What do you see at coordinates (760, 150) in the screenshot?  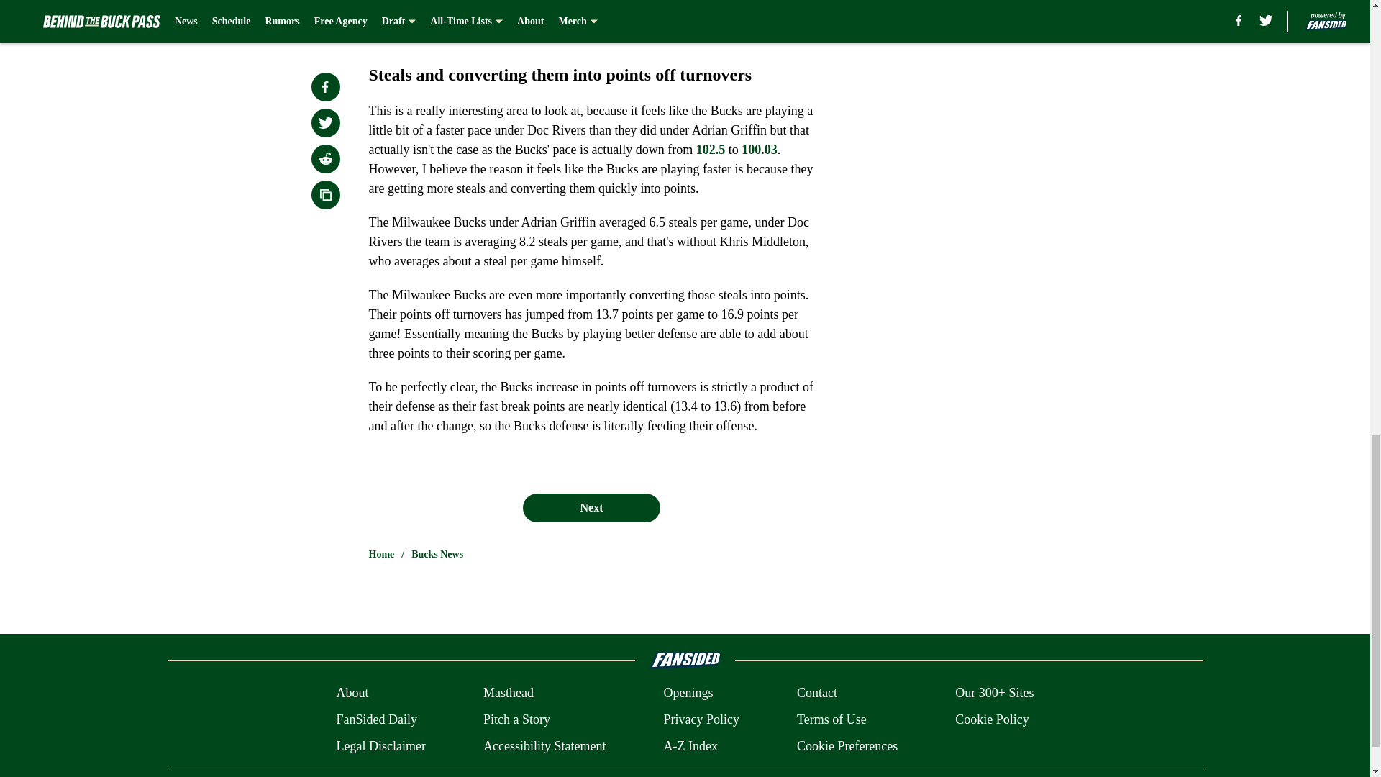 I see `100.03` at bounding box center [760, 150].